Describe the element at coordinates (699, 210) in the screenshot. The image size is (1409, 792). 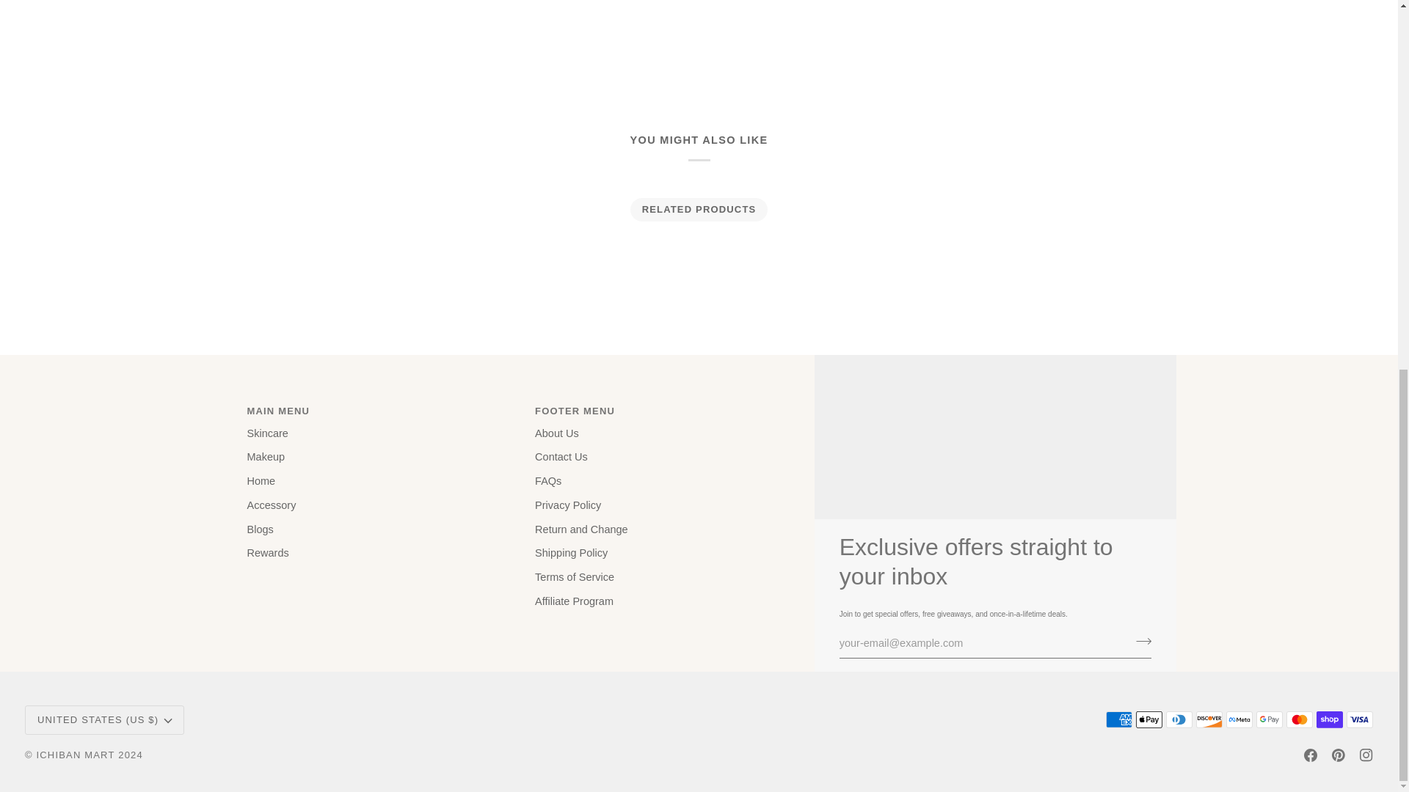
I see `RELATED PRODUCTS` at that location.